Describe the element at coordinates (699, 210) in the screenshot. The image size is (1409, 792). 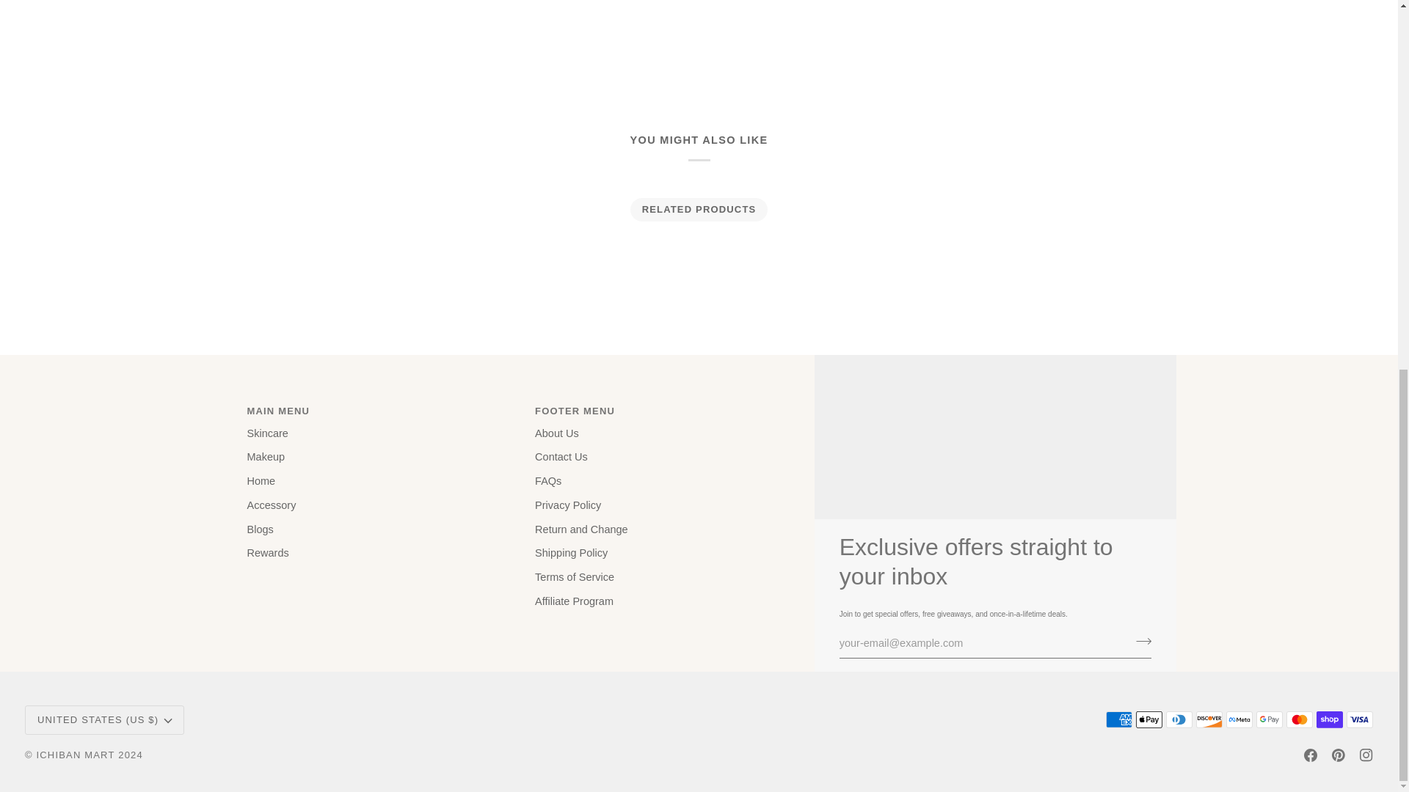
I see `RELATED PRODUCTS` at that location.